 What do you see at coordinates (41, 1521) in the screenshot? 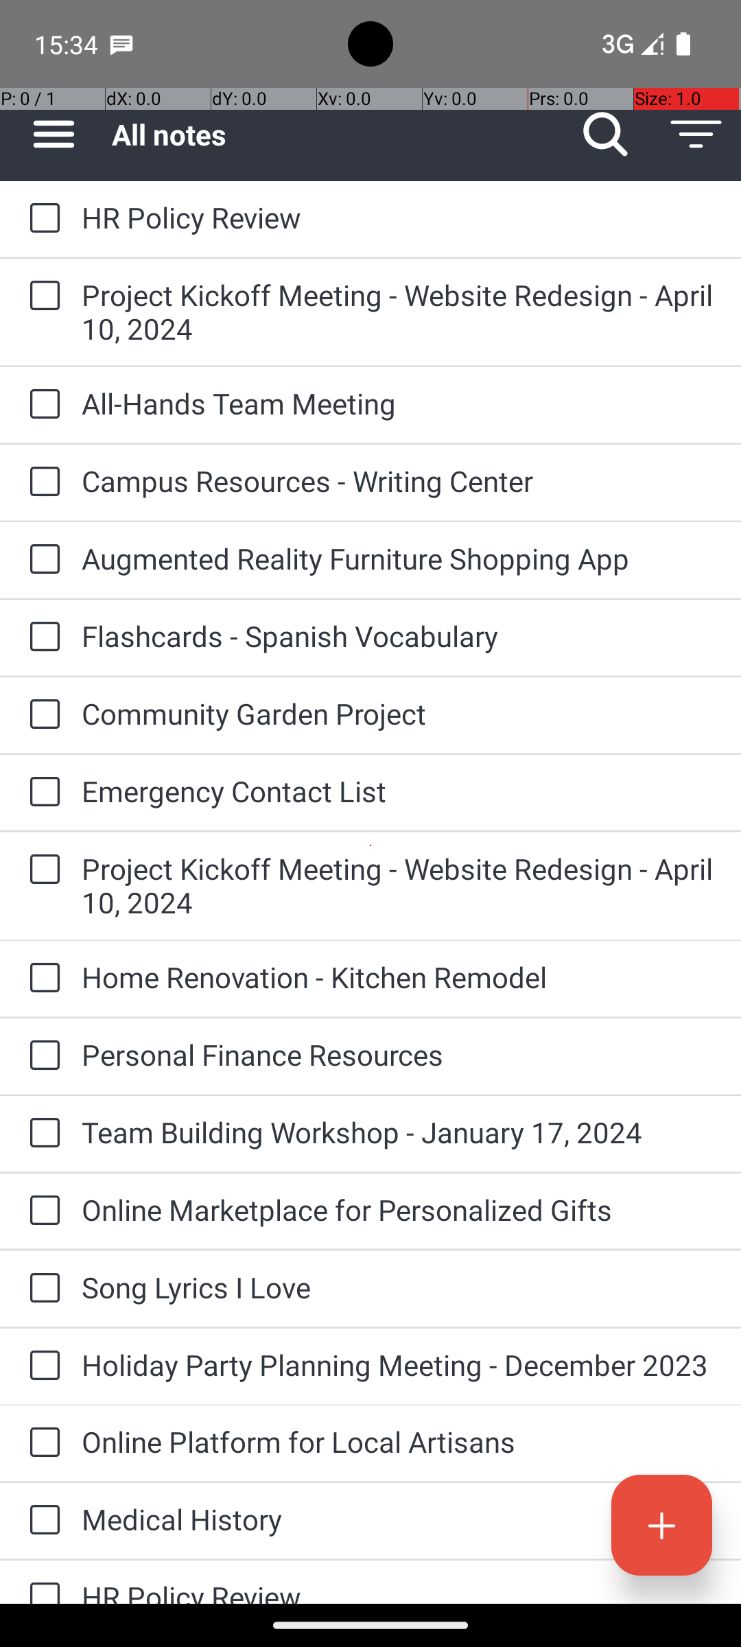
I see `to-do: Medical History` at bounding box center [41, 1521].